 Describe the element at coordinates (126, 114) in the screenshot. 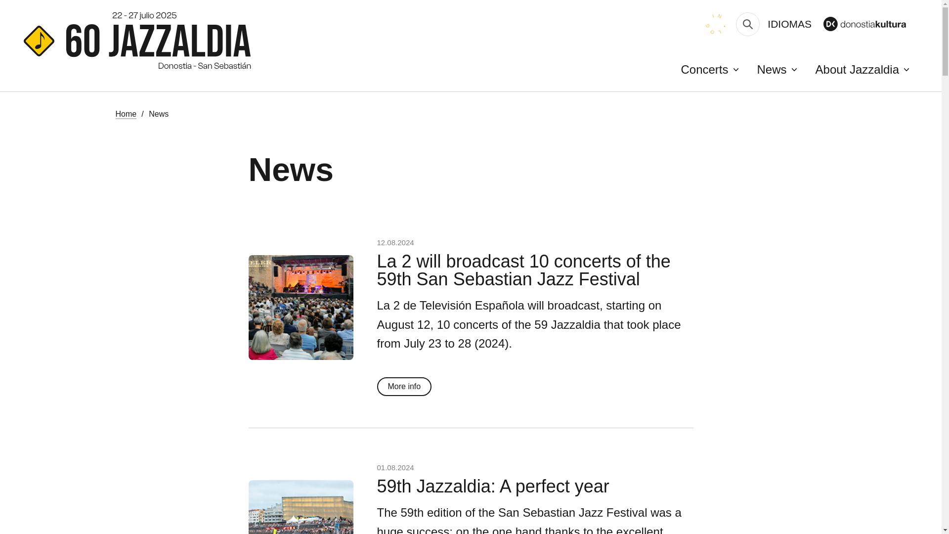

I see `Home` at that location.